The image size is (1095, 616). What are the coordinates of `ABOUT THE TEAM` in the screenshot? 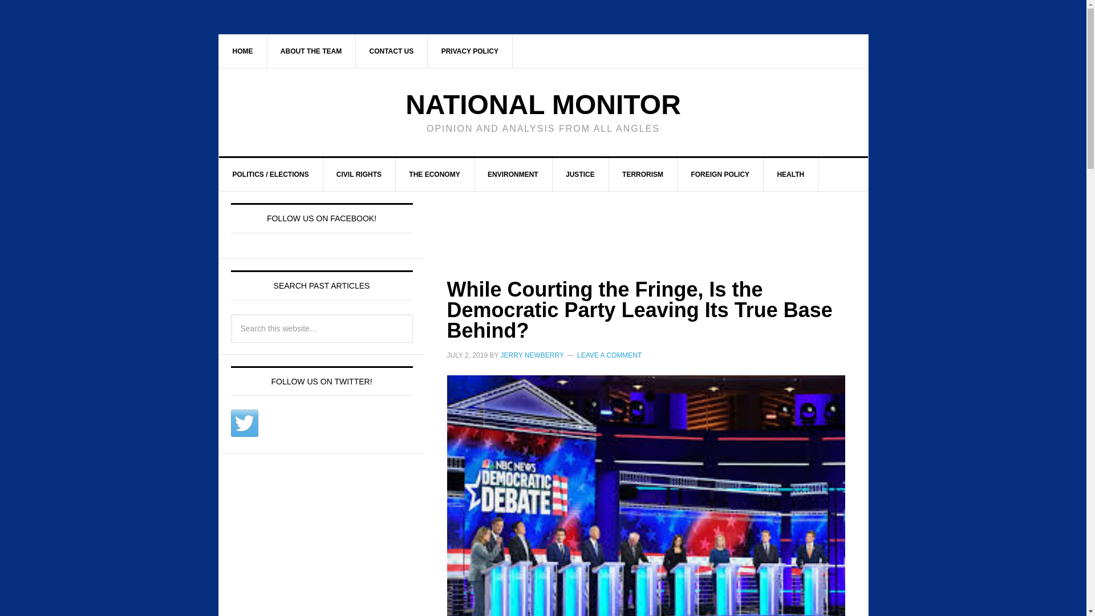 It's located at (311, 51).